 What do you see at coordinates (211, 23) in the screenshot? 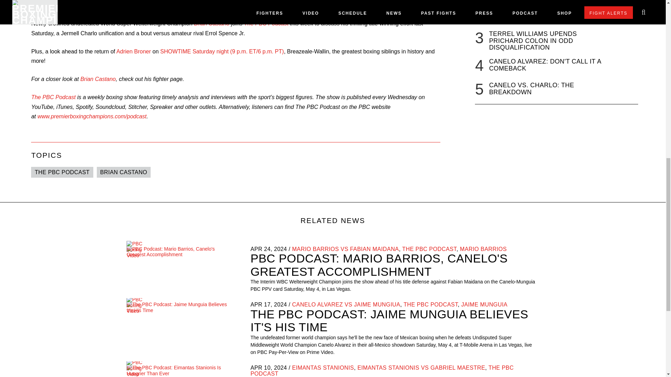
I see `Brian Castano` at bounding box center [211, 23].